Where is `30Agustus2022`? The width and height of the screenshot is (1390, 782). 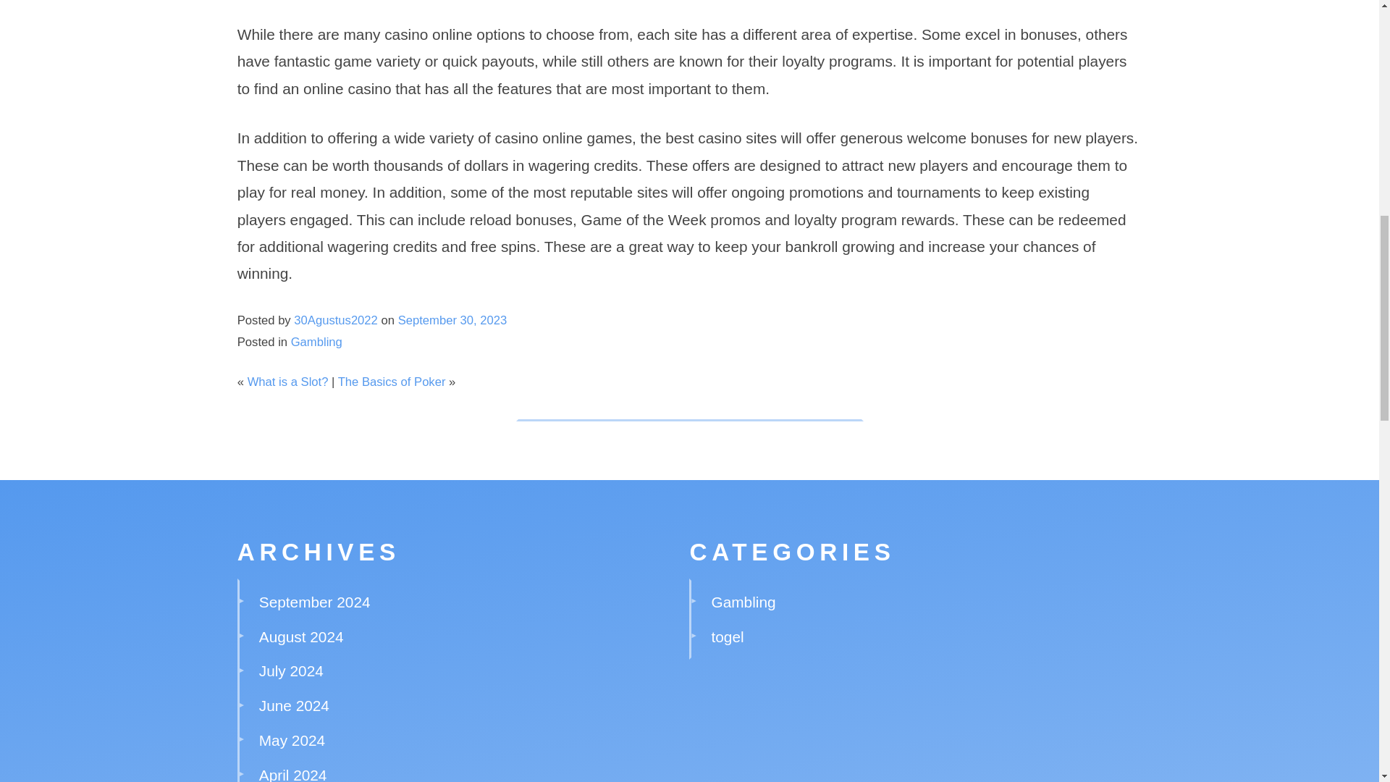 30Agustus2022 is located at coordinates (336, 320).